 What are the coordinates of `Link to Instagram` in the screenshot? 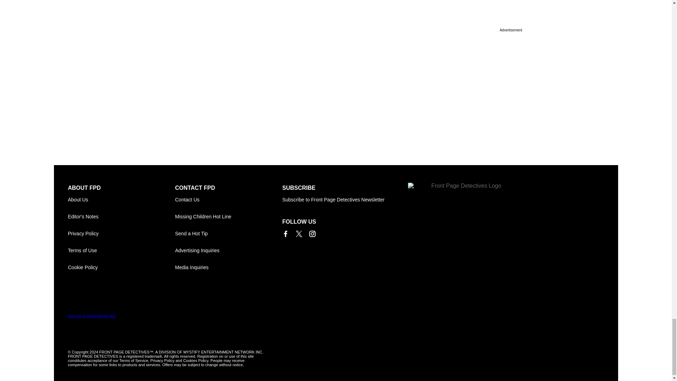 It's located at (312, 234).